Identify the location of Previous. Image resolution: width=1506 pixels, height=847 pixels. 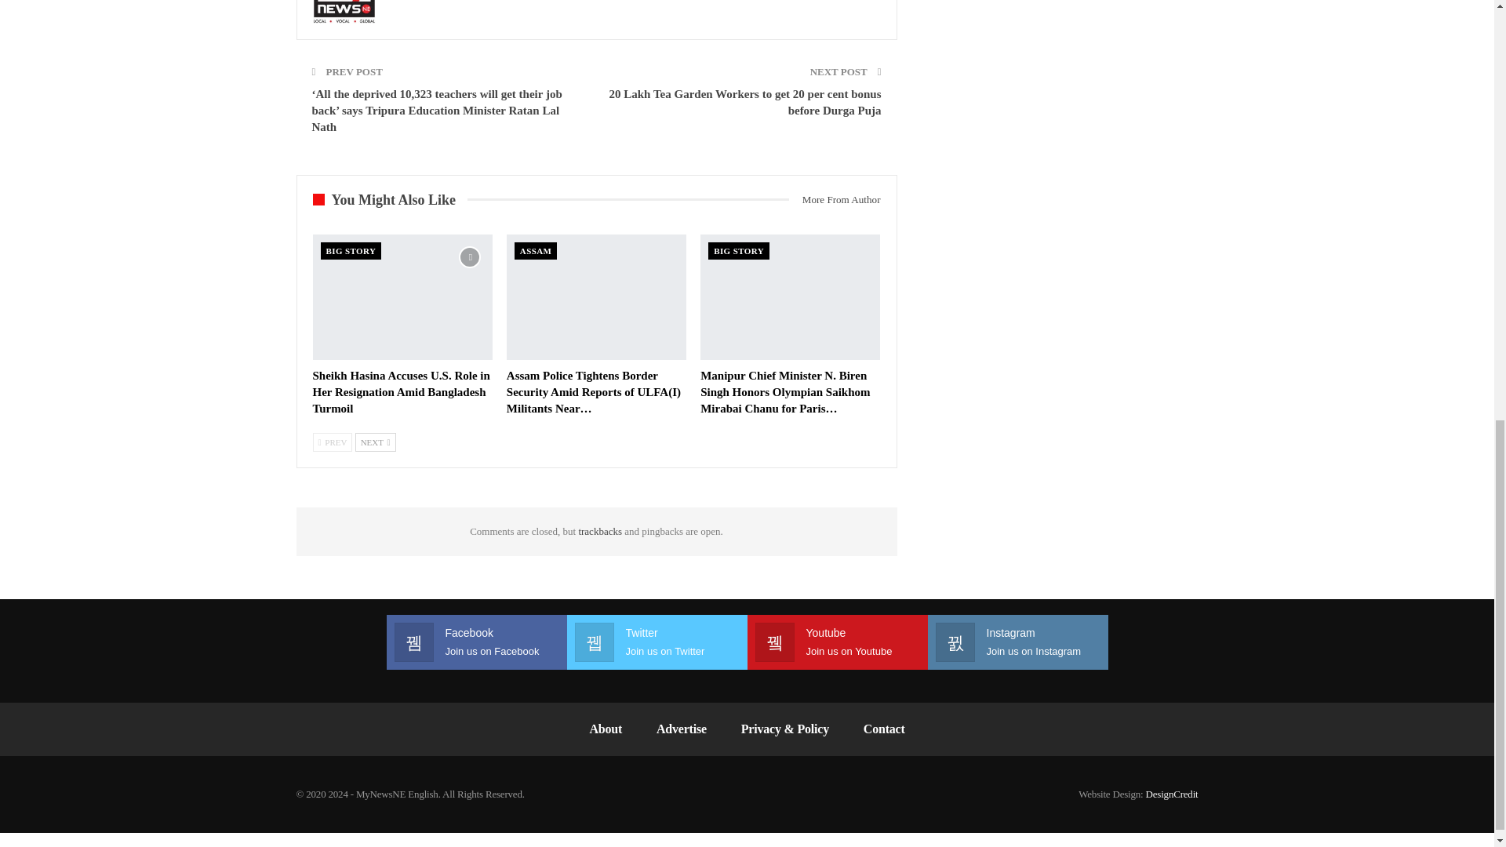
(332, 442).